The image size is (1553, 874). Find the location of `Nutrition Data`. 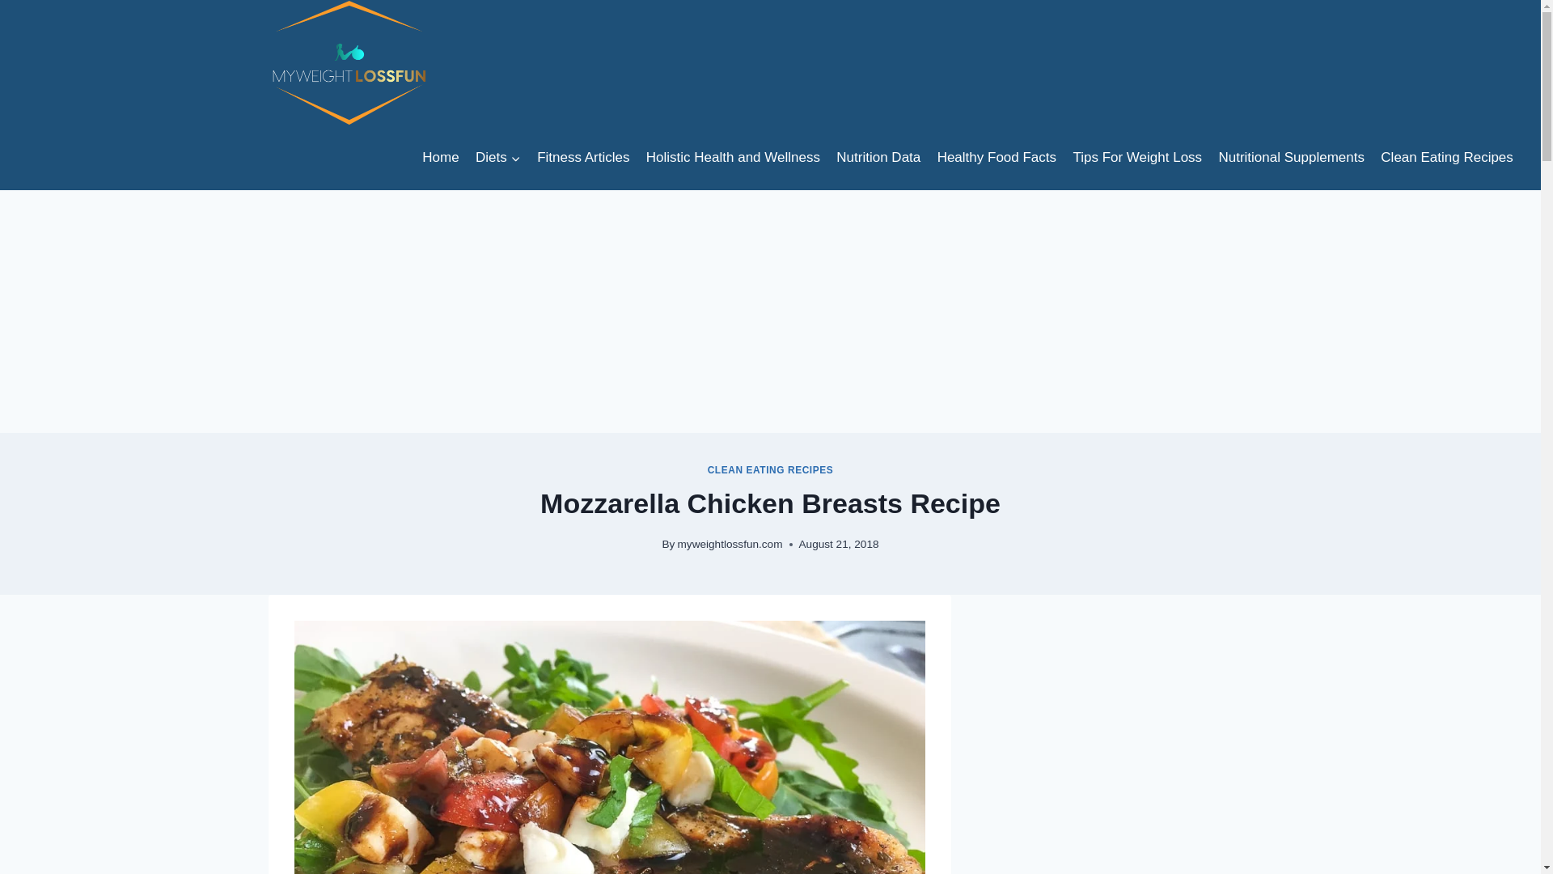

Nutrition Data is located at coordinates (878, 157).